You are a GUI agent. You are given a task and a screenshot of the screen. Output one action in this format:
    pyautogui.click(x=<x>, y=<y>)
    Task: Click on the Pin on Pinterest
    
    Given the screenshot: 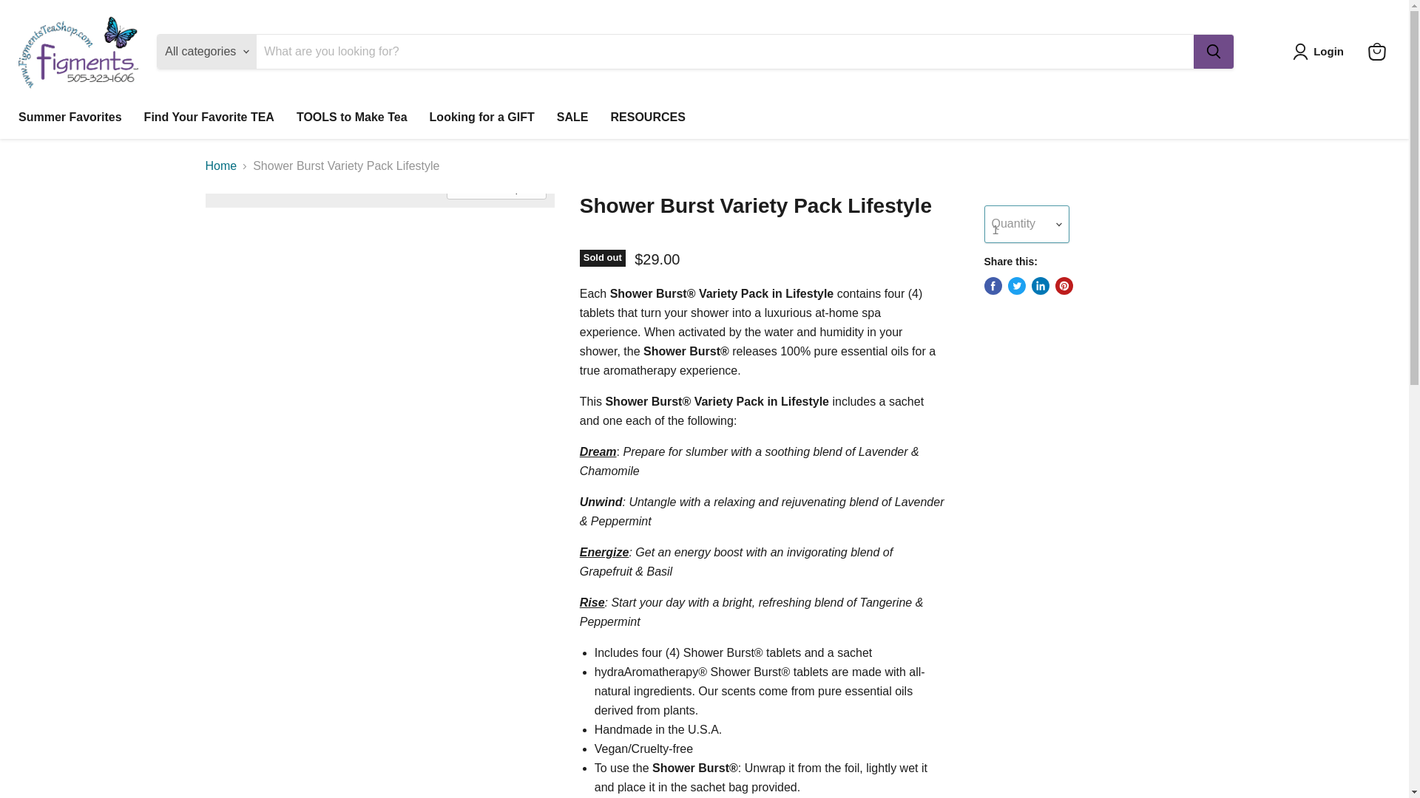 What is the action you would take?
    pyautogui.click(x=1064, y=285)
    